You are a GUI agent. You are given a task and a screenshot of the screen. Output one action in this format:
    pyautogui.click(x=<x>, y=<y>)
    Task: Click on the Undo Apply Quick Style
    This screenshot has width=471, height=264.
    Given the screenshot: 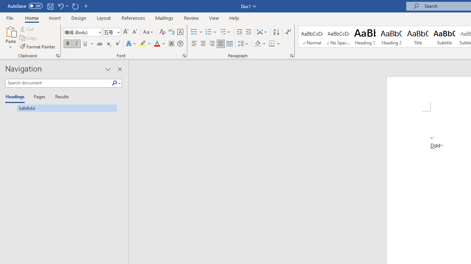 What is the action you would take?
    pyautogui.click(x=60, y=6)
    